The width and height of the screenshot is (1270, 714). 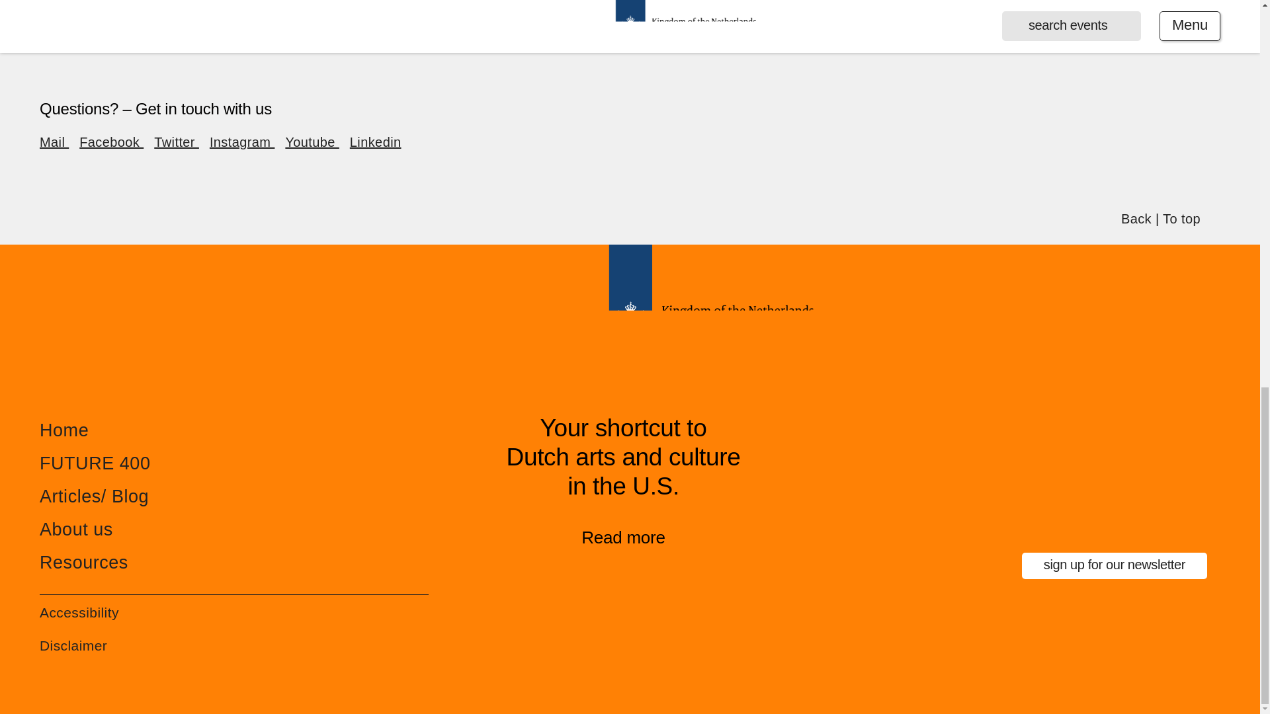 I want to click on Linkedin, so click(x=376, y=141).